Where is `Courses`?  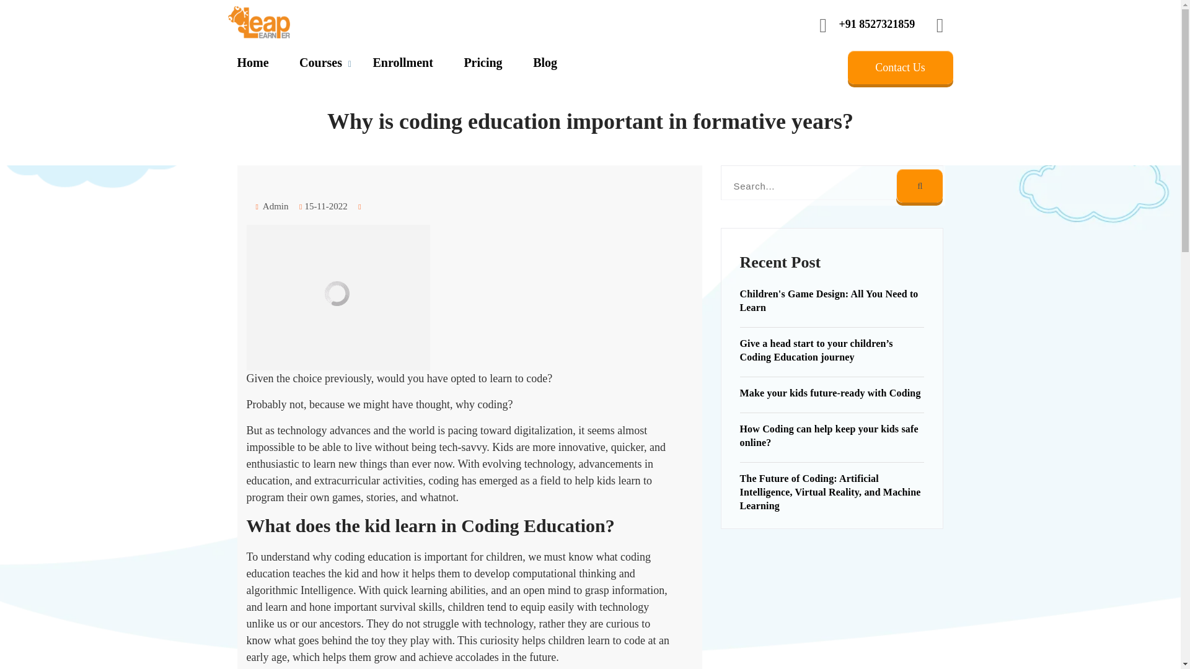 Courses is located at coordinates (321, 62).